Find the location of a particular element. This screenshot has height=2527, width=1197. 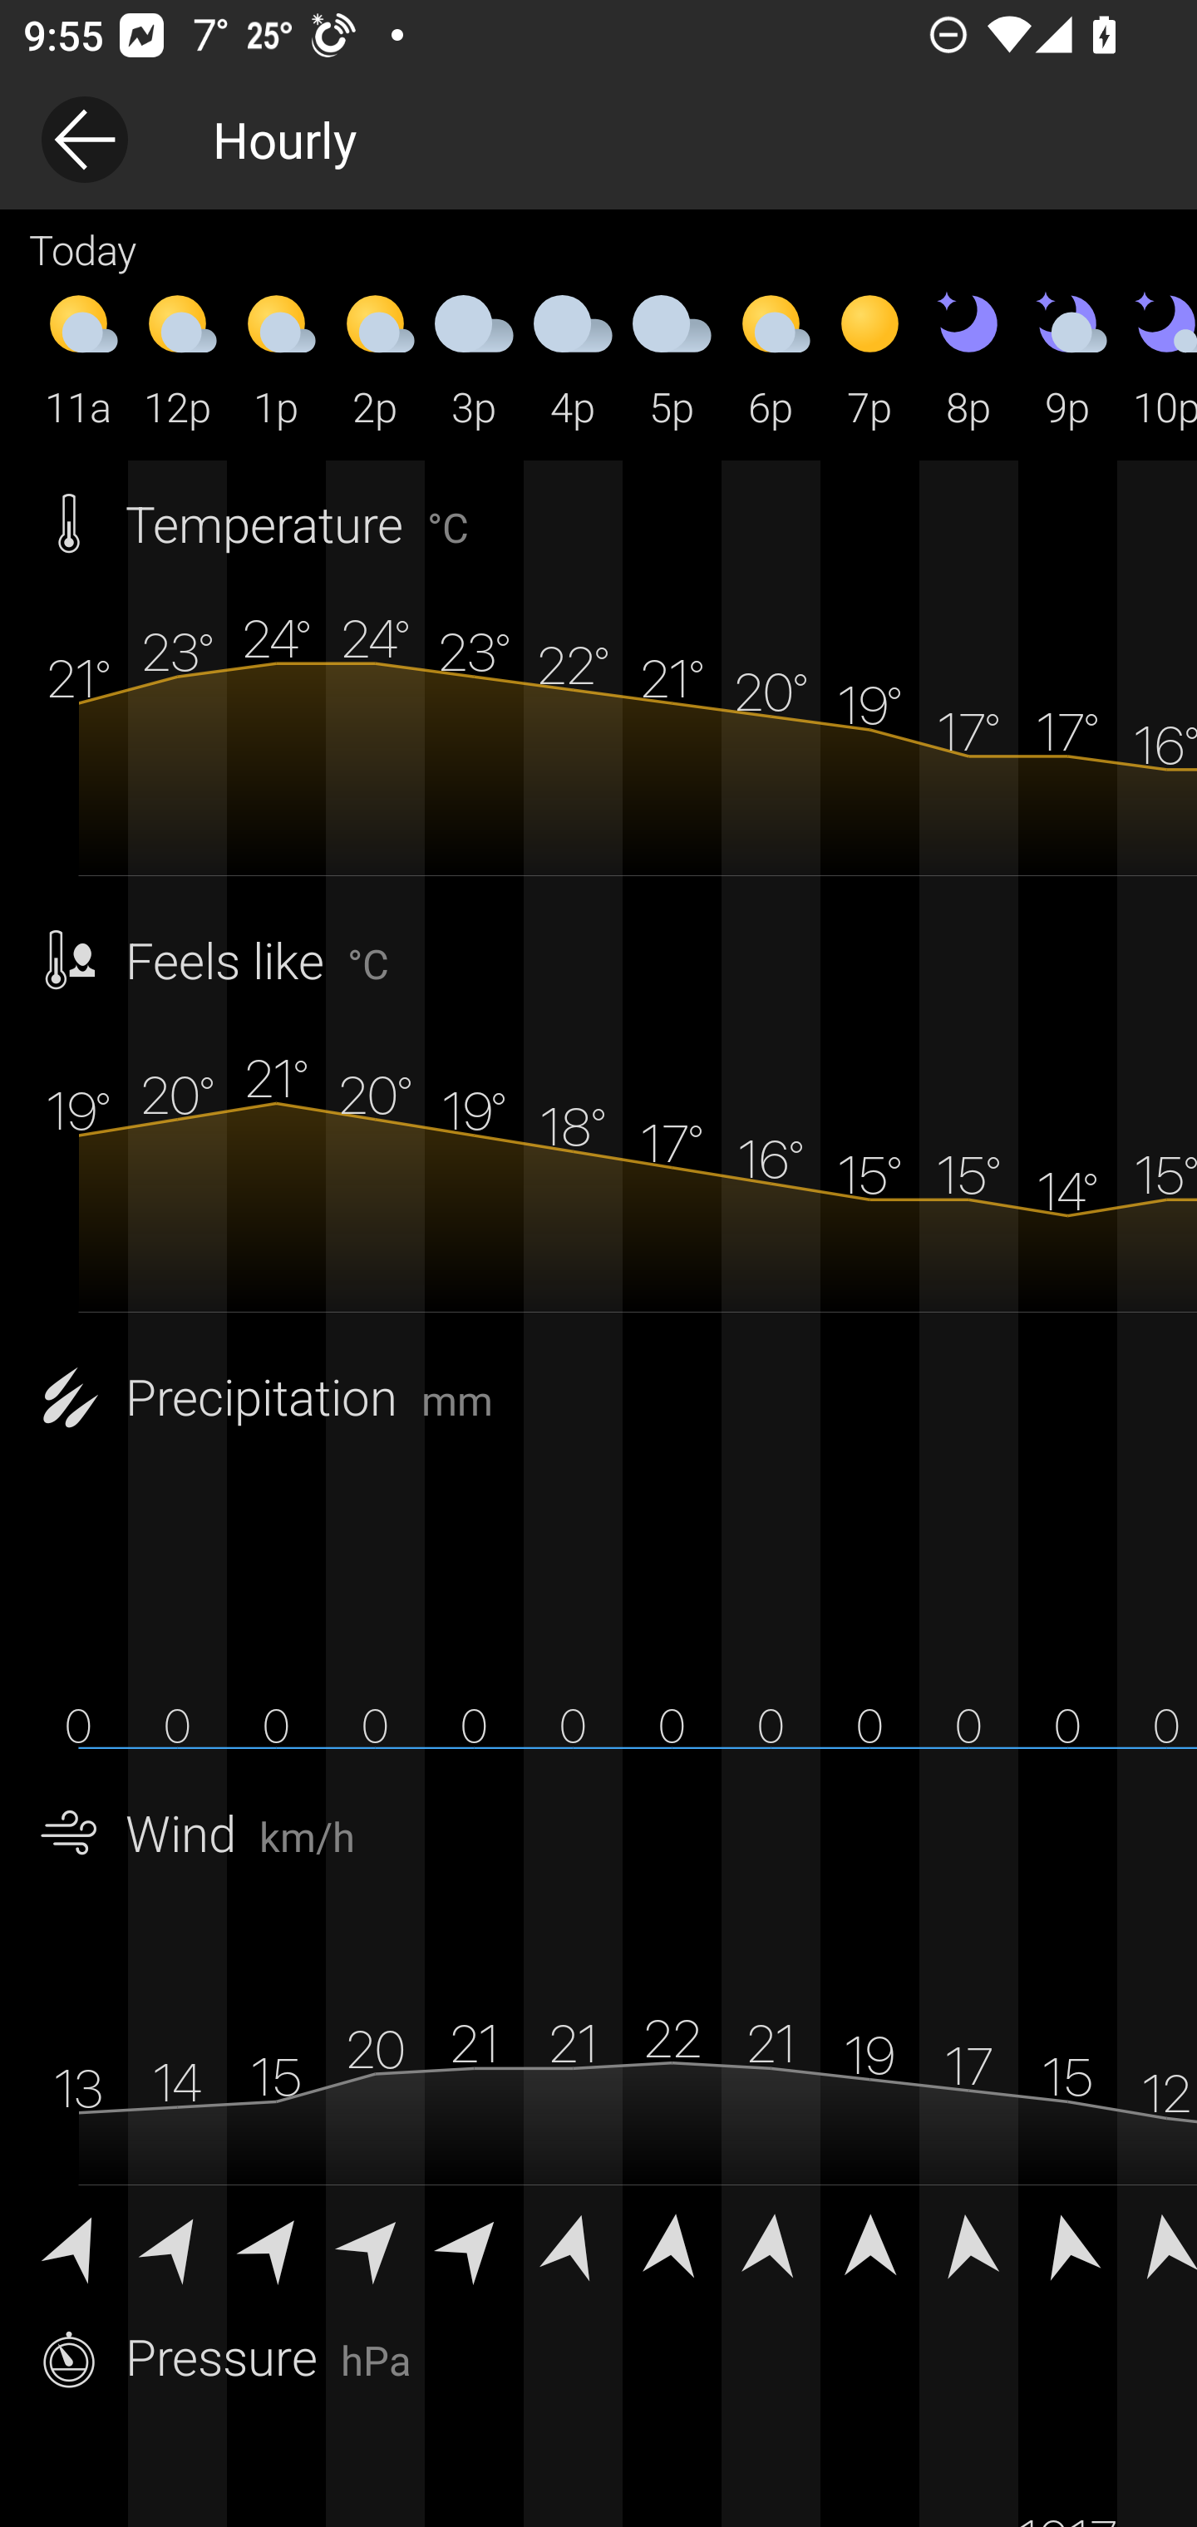

 is located at coordinates (78, 2243).